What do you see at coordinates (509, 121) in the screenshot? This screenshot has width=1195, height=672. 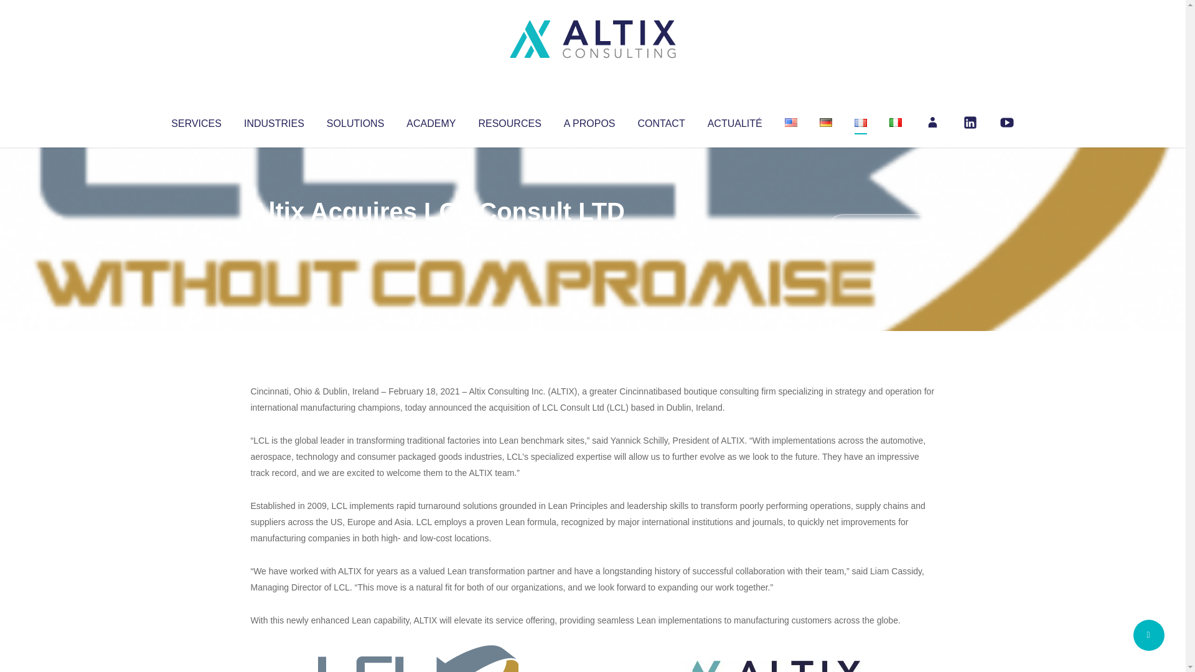 I see `RESOURCES` at bounding box center [509, 121].